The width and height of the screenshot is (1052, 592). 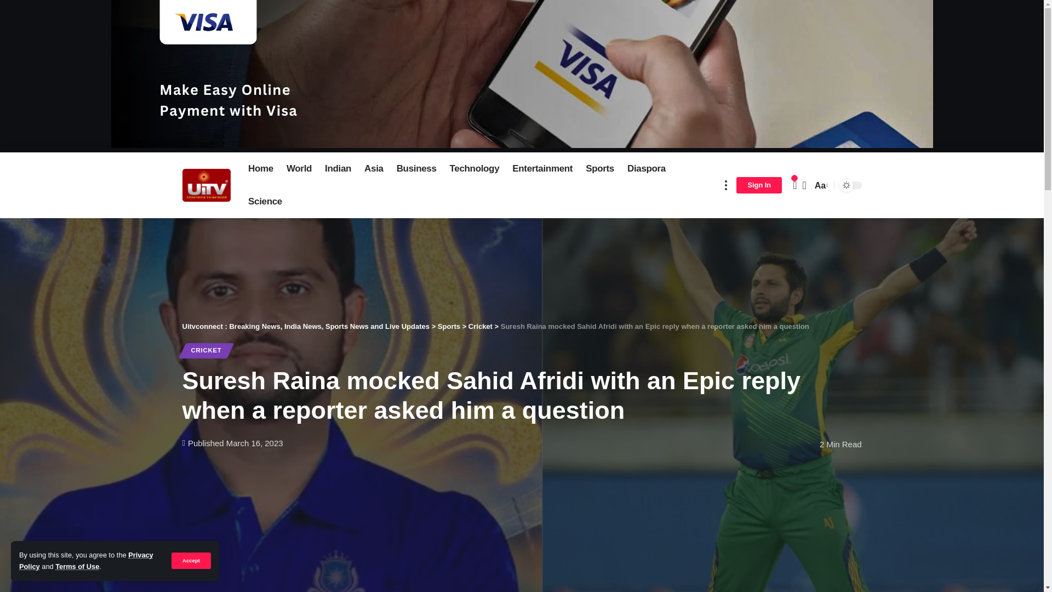 What do you see at coordinates (416, 169) in the screenshot?
I see `Business` at bounding box center [416, 169].